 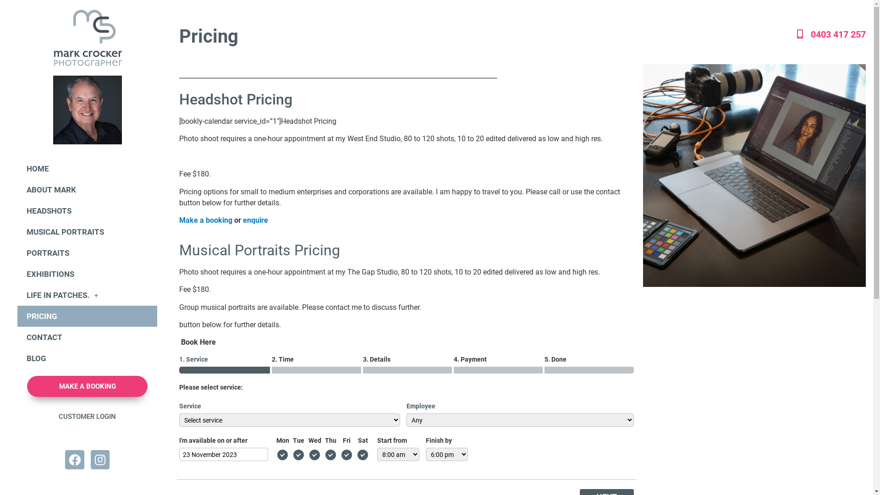 What do you see at coordinates (87, 386) in the screenshot?
I see `MAKE A BOOKING` at bounding box center [87, 386].